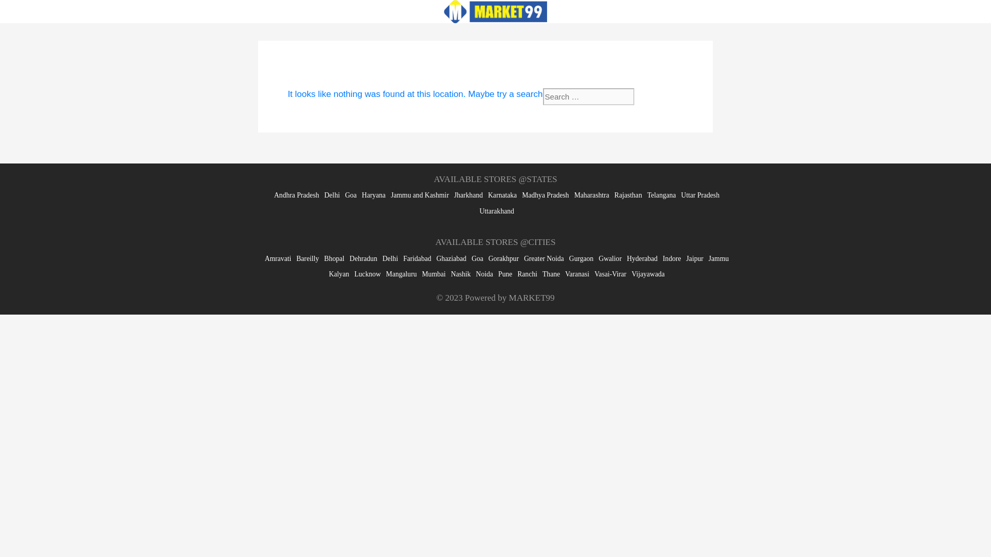  What do you see at coordinates (308, 258) in the screenshot?
I see `Bareilly` at bounding box center [308, 258].